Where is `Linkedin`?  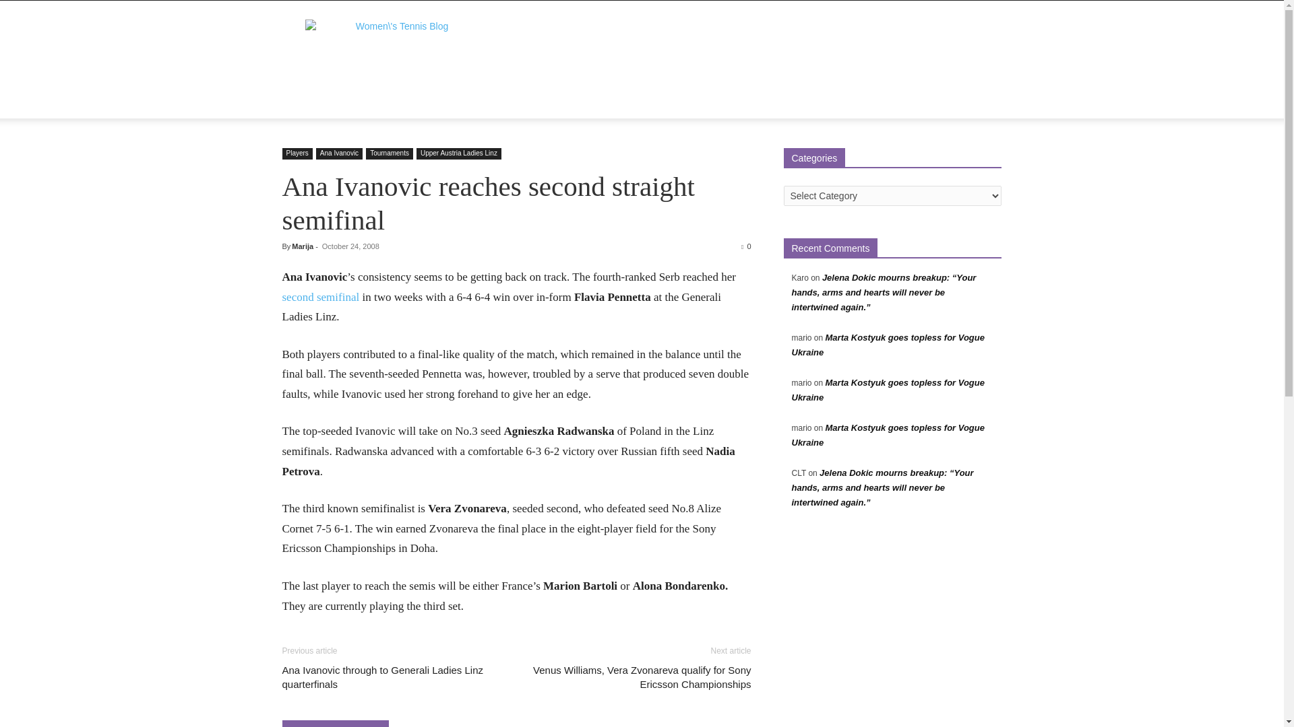 Linkedin is located at coordinates (933, 102).